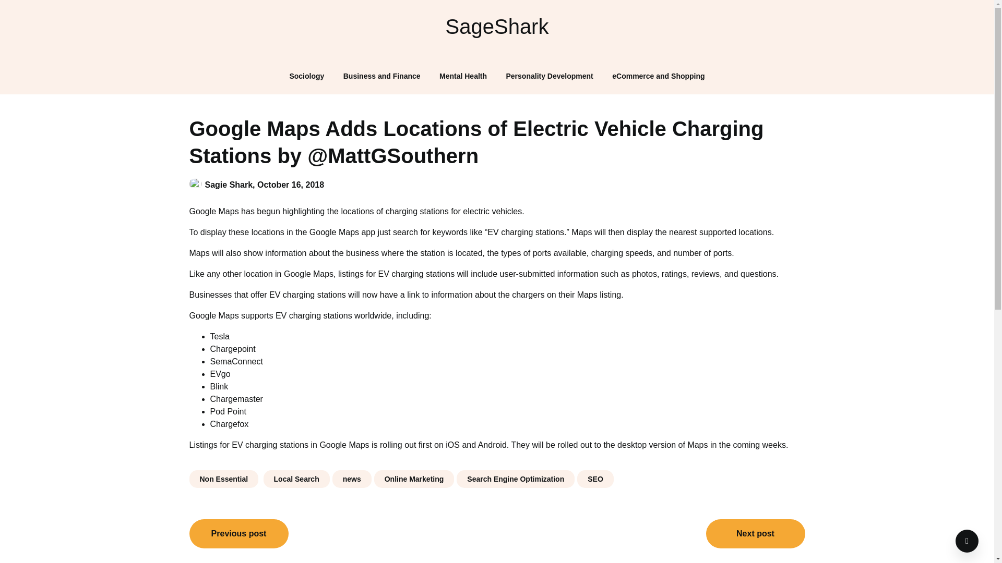 This screenshot has width=1002, height=563. Describe the element at coordinates (306, 76) in the screenshot. I see `Sociology` at that location.